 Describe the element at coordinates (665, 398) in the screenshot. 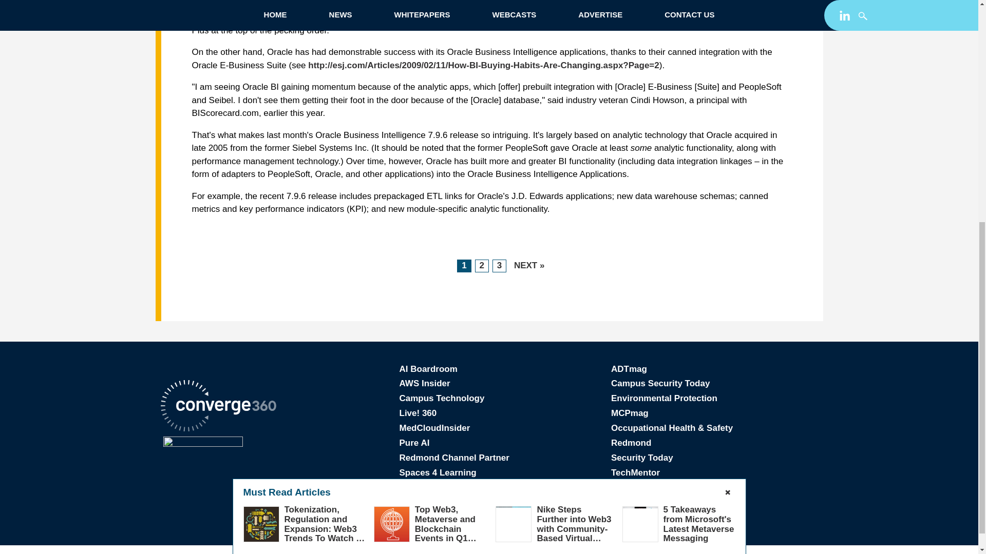

I see `Environmental Protection` at that location.